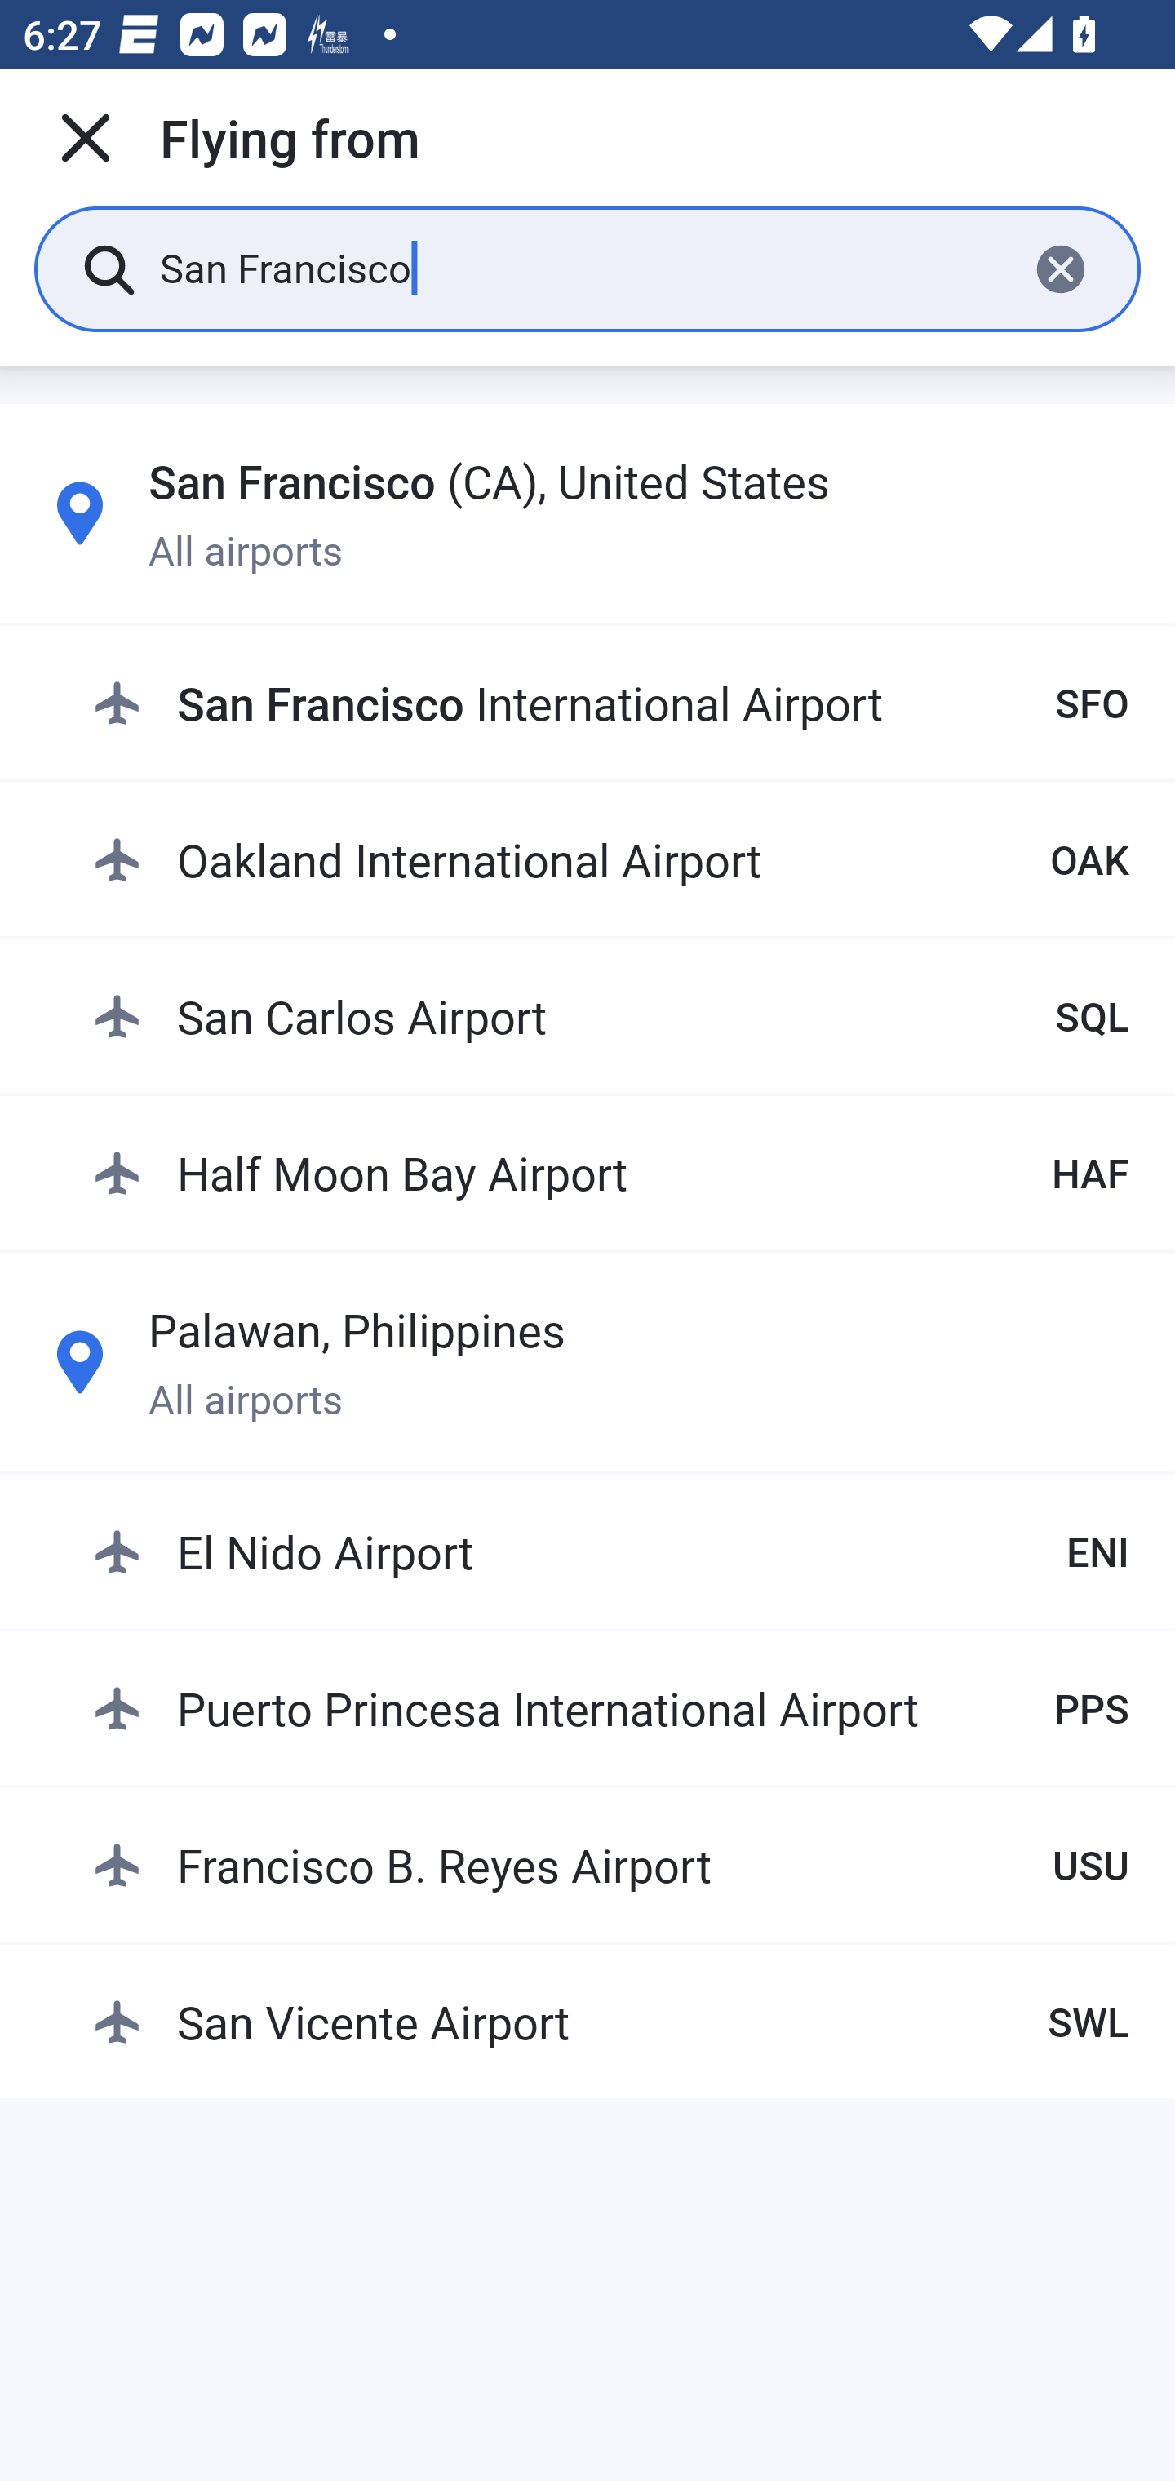  Describe the element at coordinates (610, 1707) in the screenshot. I see `Puerto Princesa International Airport PPS` at that location.